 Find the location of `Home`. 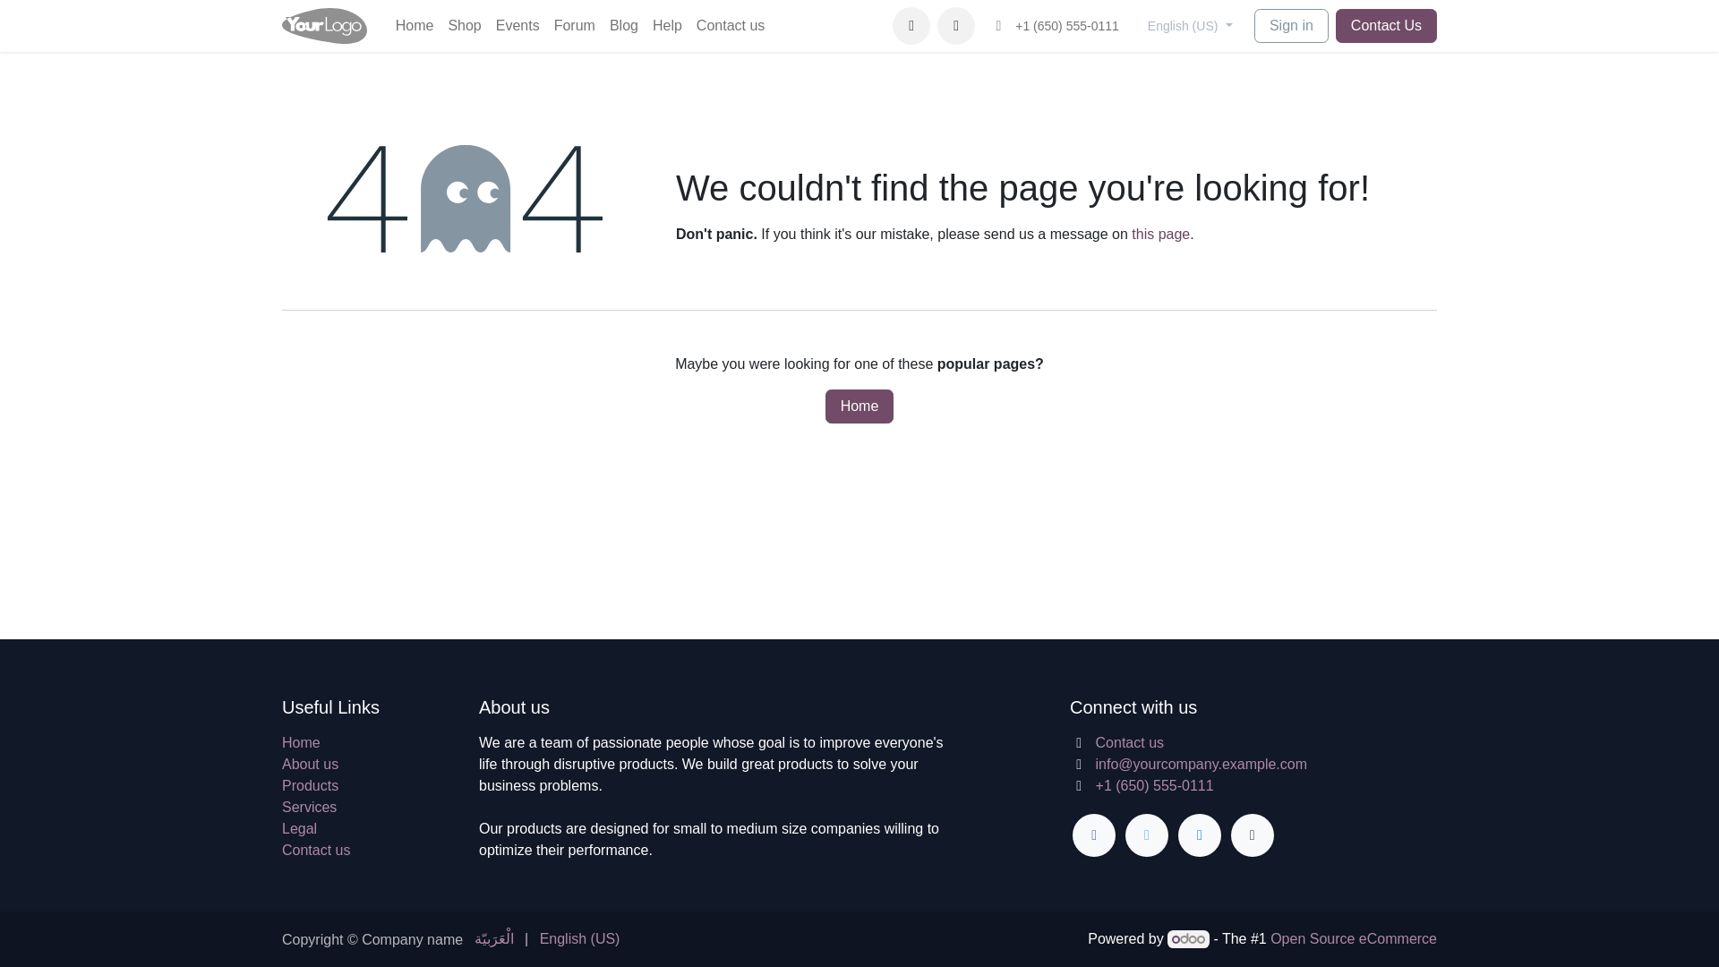

Home is located at coordinates (859, 406).